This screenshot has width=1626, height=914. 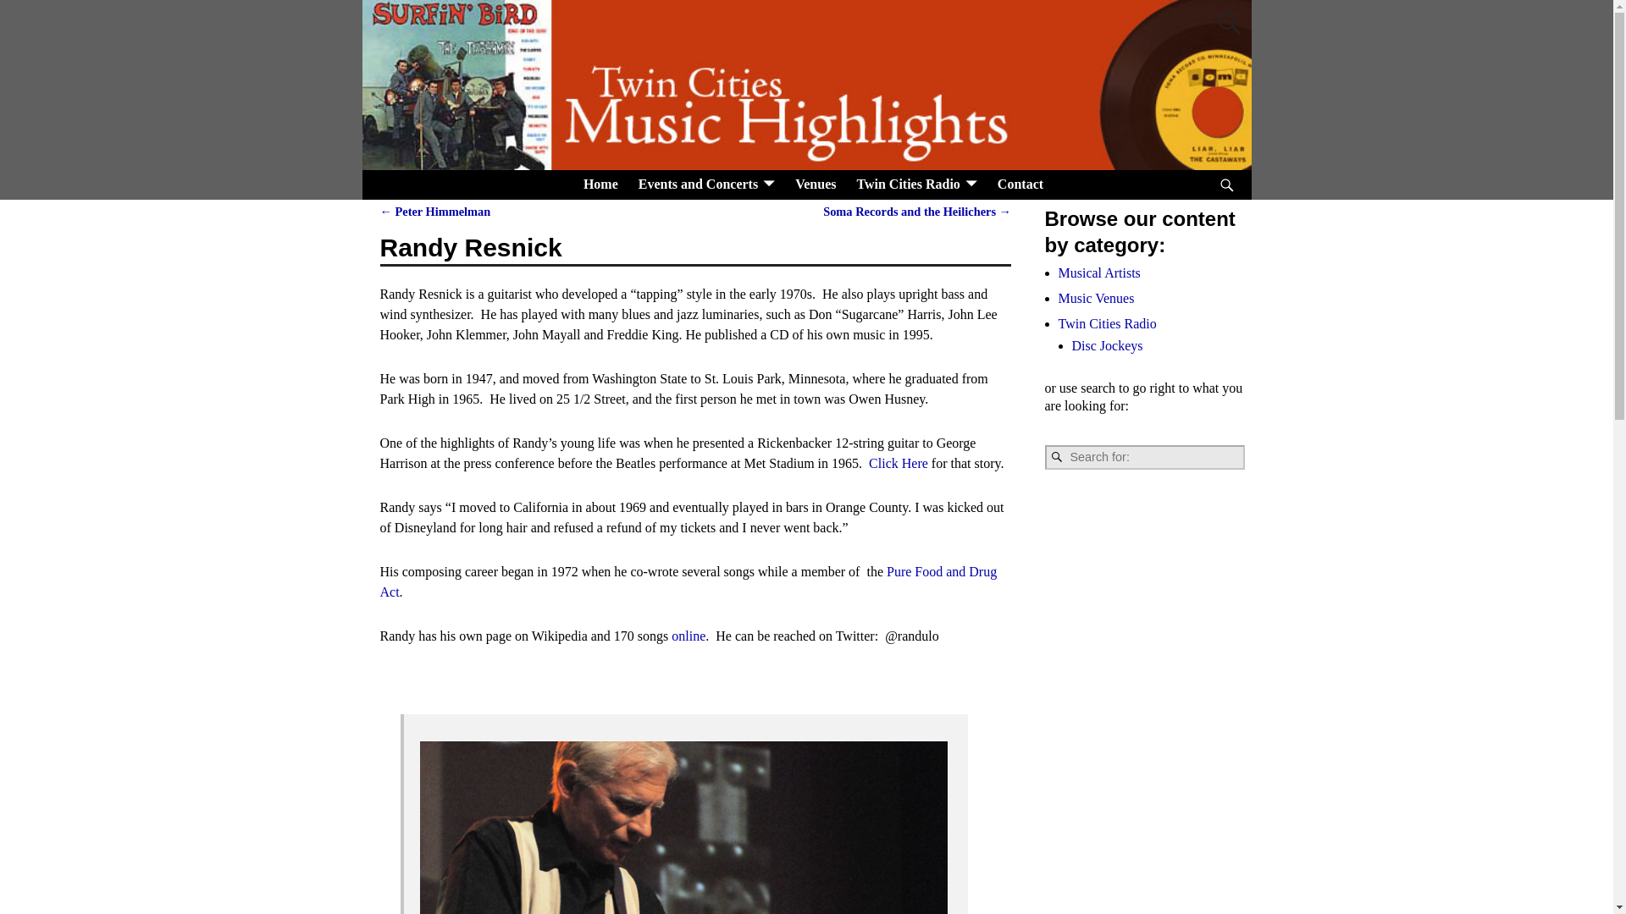 What do you see at coordinates (706, 184) in the screenshot?
I see `Events and Concerts` at bounding box center [706, 184].